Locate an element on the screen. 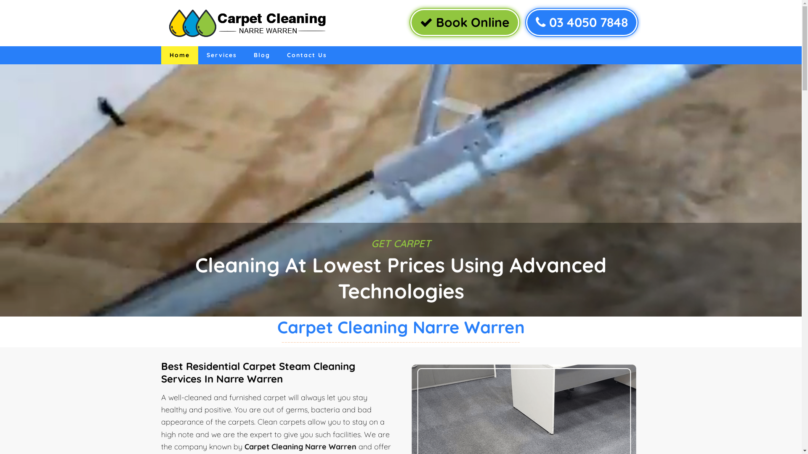 The image size is (808, 454). Home is located at coordinates (179, 55).